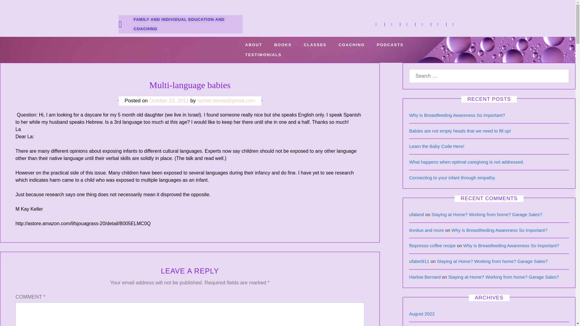 The height and width of the screenshot is (326, 580). I want to click on PODCASTS, so click(390, 45).